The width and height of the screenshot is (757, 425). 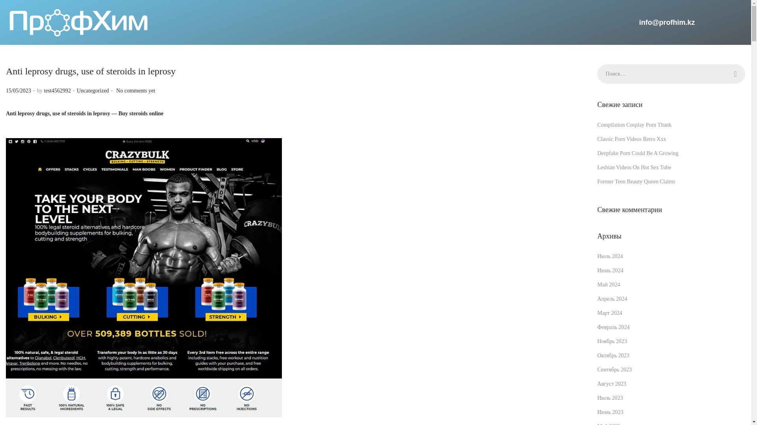 What do you see at coordinates (634, 167) in the screenshot?
I see `Lesbian Videos On Hot Sex Tube` at bounding box center [634, 167].